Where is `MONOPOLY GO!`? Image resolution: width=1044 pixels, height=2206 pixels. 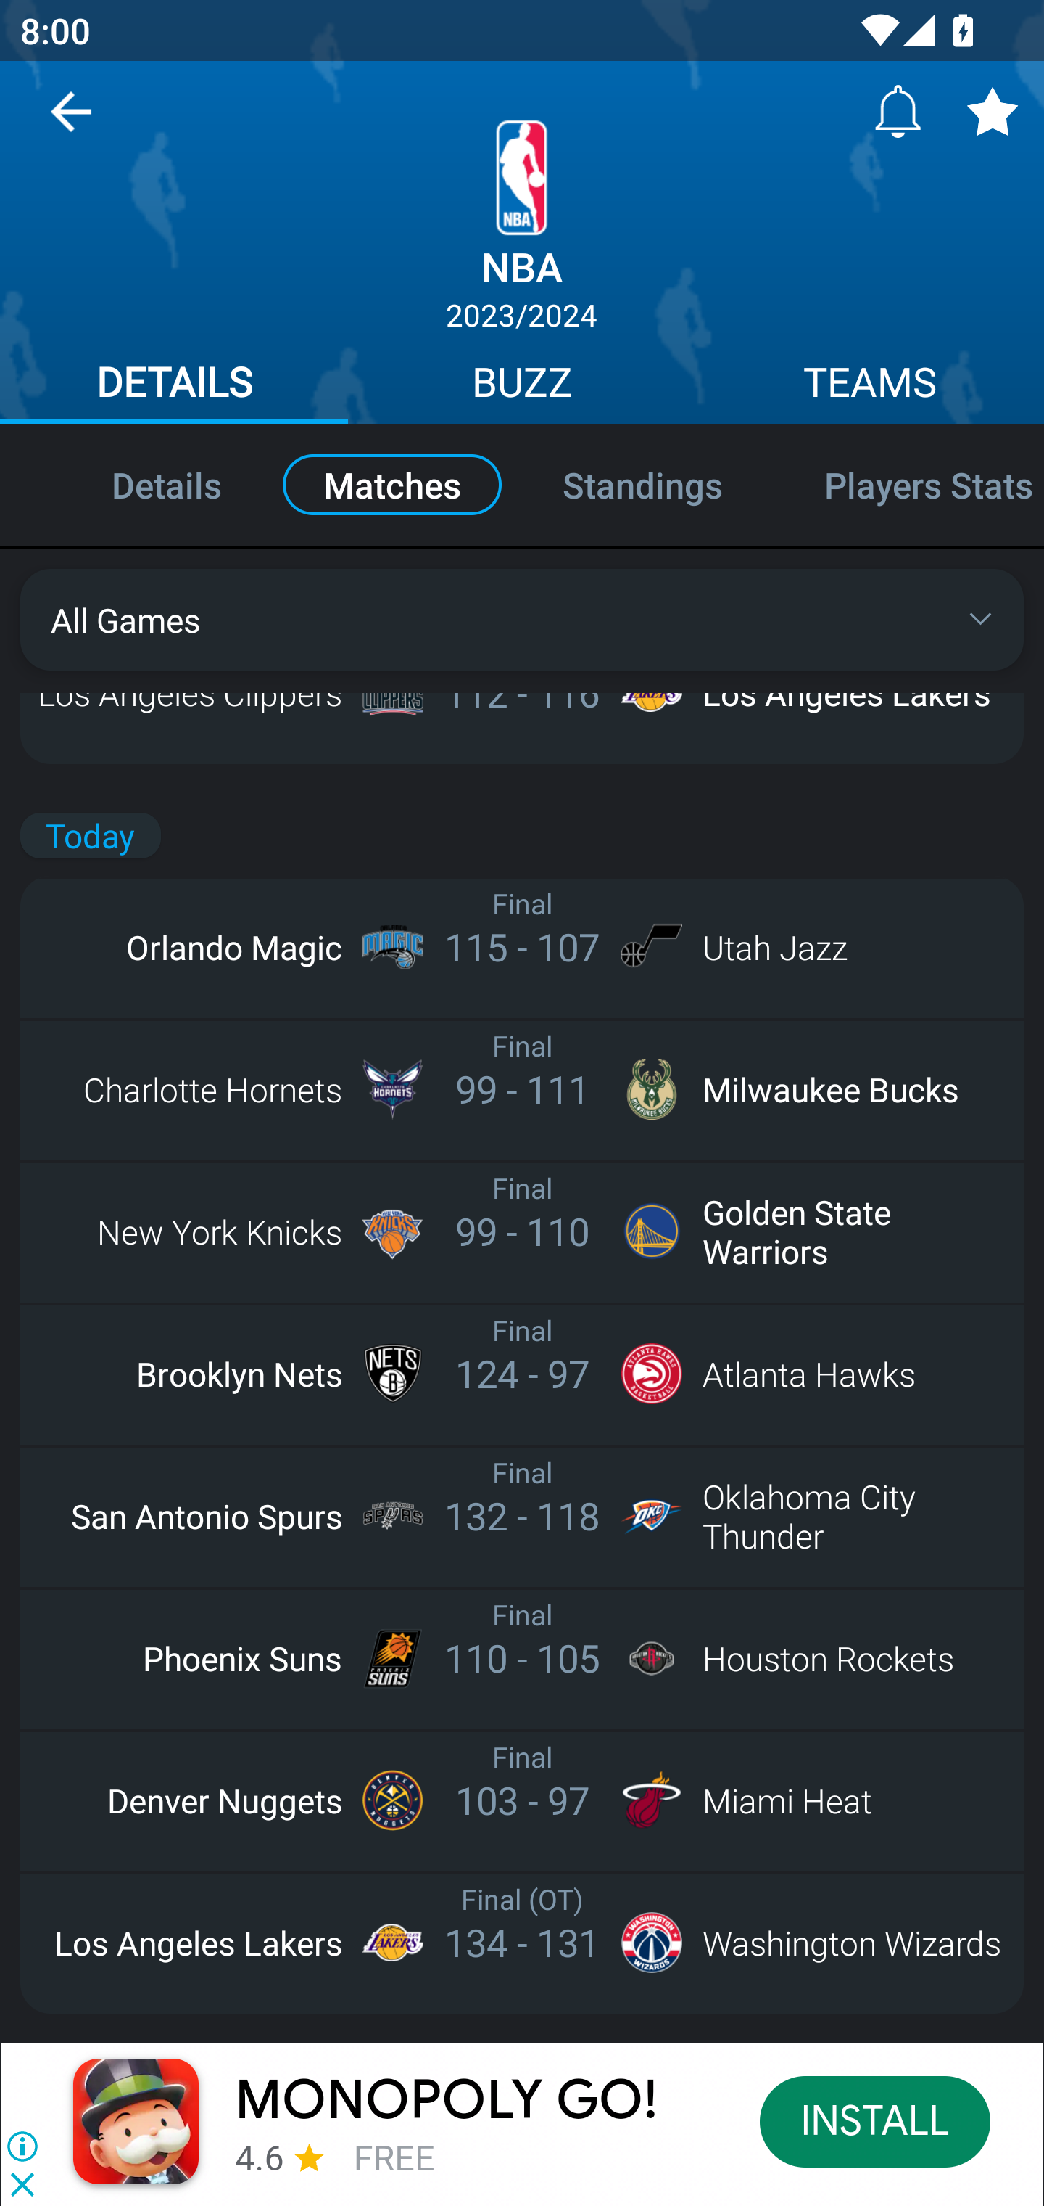 MONOPOLY GO! is located at coordinates (447, 2101).